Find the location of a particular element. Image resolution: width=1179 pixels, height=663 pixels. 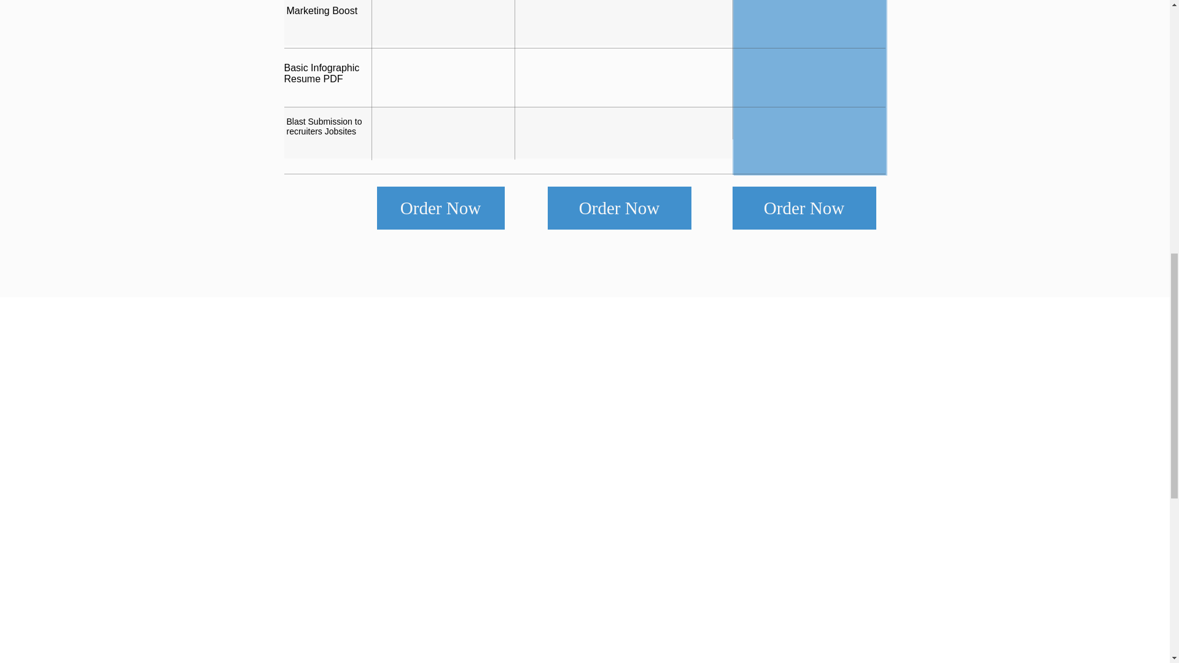

Order Now is located at coordinates (804, 207).